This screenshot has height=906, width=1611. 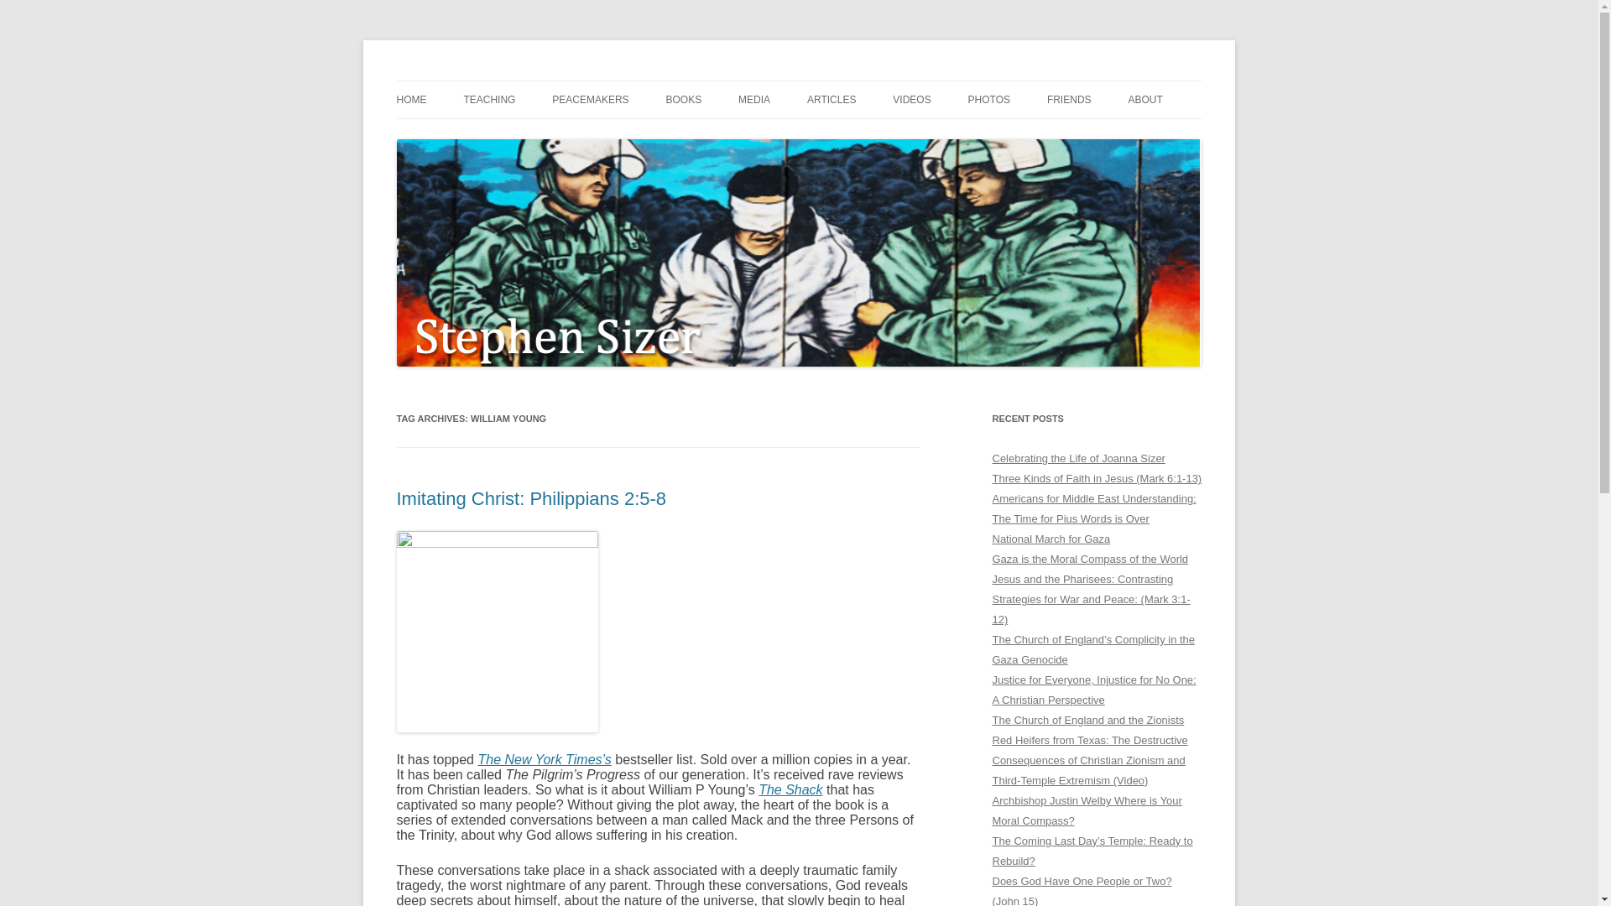 I want to click on BOOKS, so click(x=685, y=100).